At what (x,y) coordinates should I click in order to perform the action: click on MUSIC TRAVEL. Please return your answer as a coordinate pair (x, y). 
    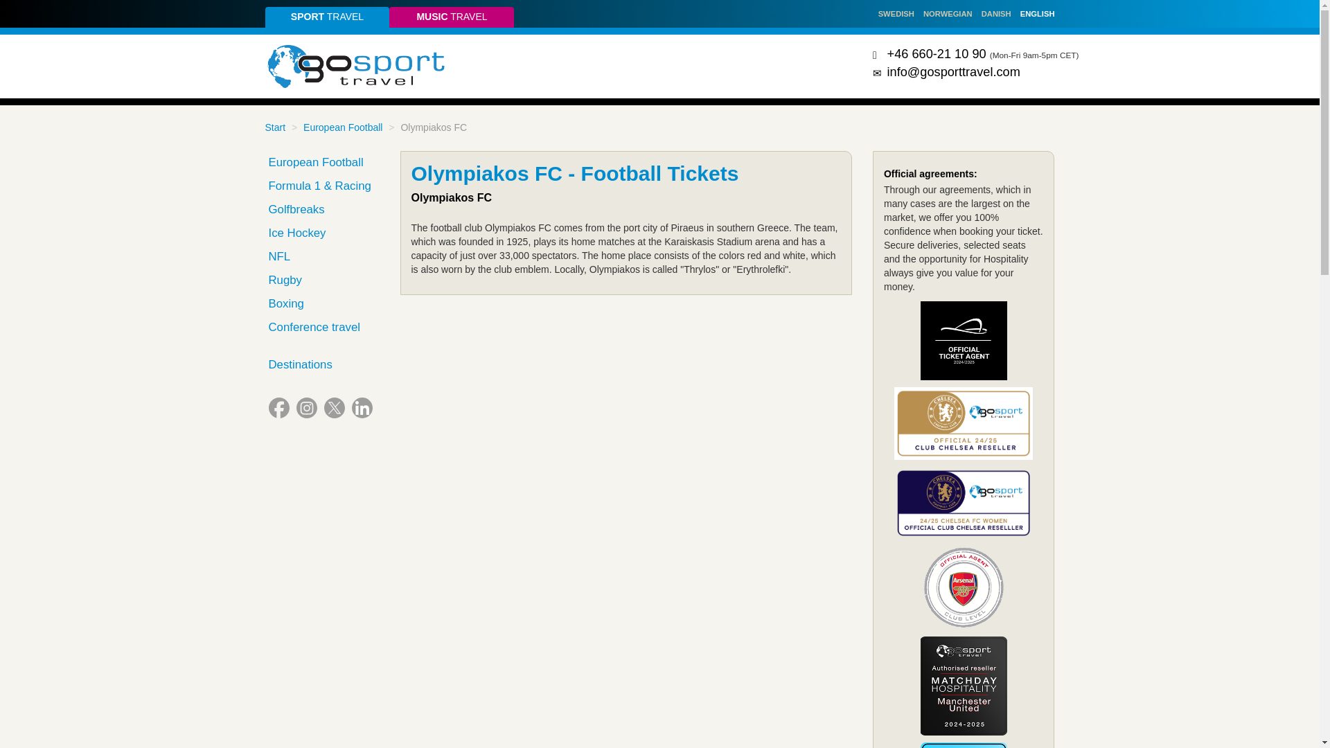
    Looking at the image, I should click on (452, 17).